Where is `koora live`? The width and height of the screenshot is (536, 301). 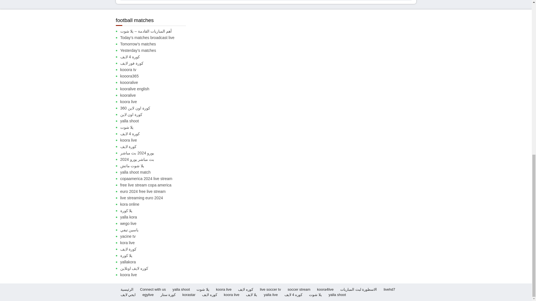 koora live is located at coordinates (155, 102).